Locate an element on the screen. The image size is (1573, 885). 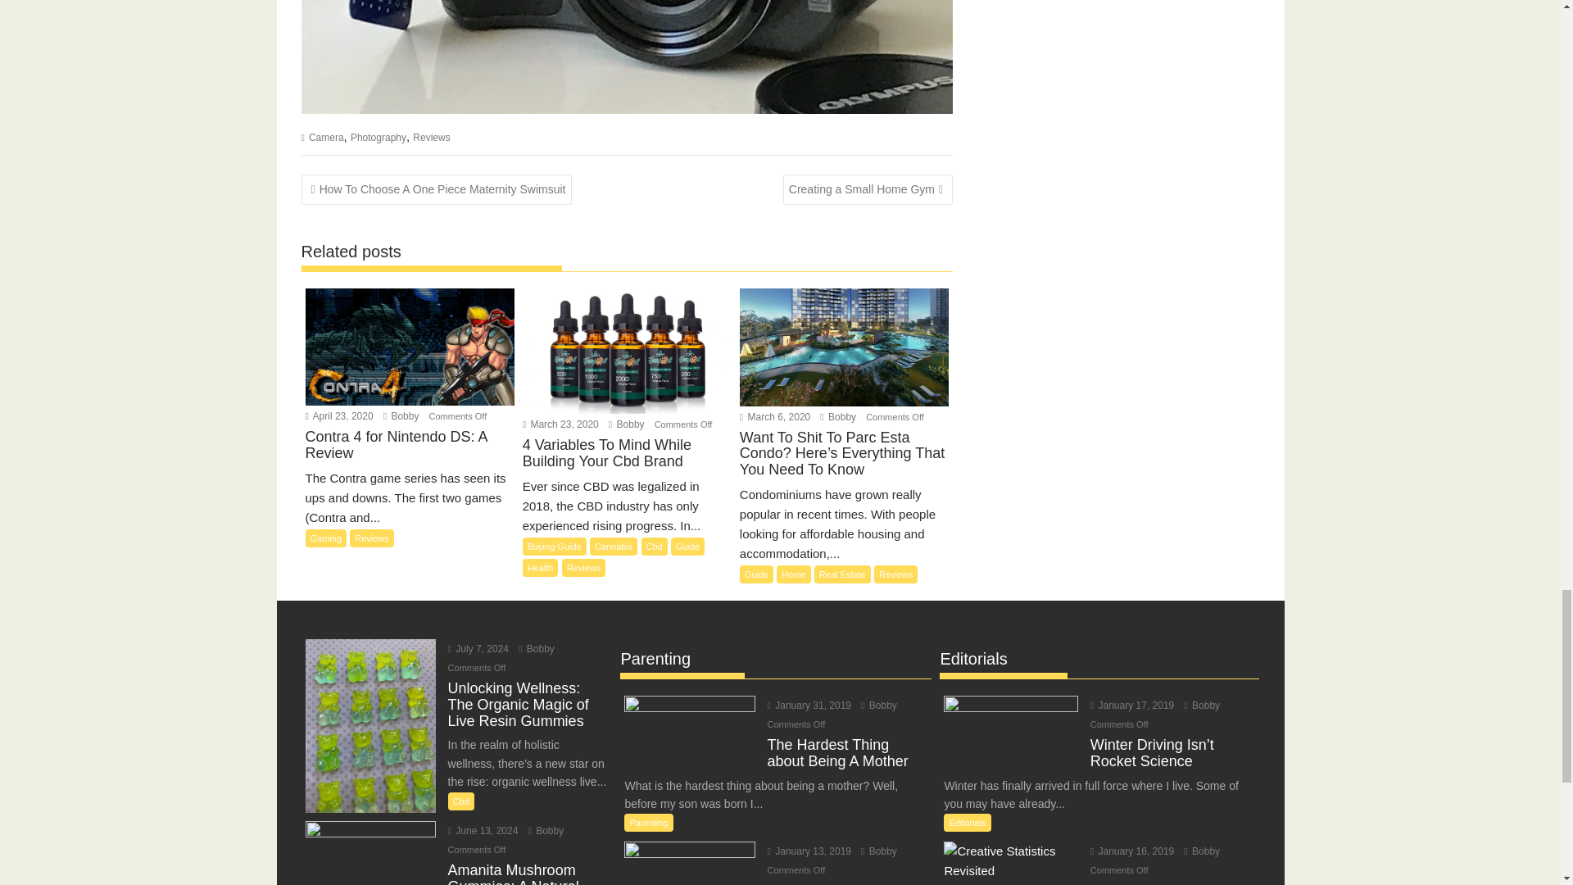
Photography is located at coordinates (379, 137).